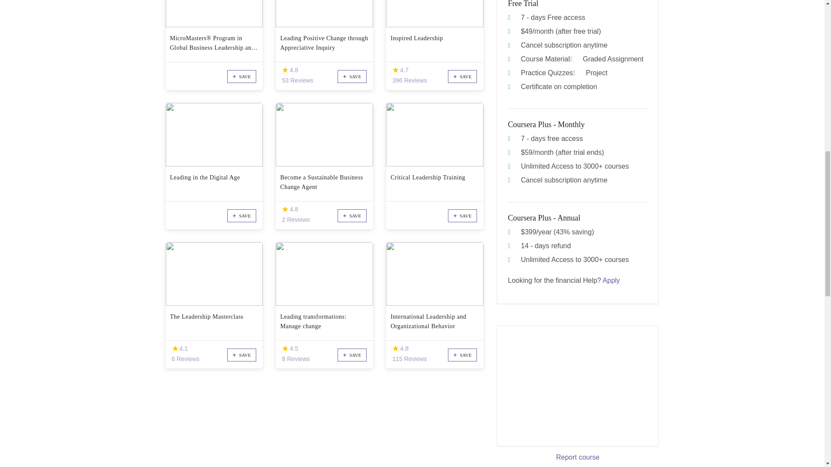  I want to click on SAVE, so click(242, 77).